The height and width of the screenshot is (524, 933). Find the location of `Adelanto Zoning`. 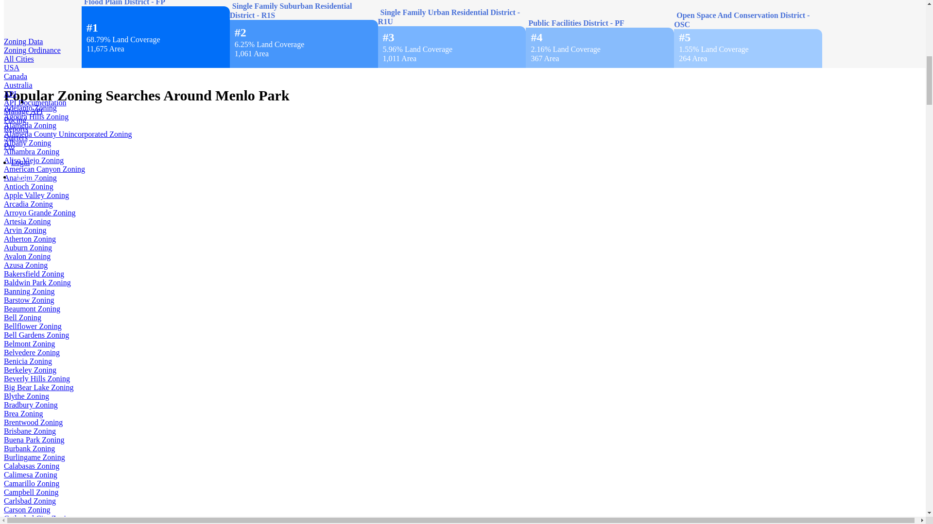

Adelanto Zoning is located at coordinates (30, 108).